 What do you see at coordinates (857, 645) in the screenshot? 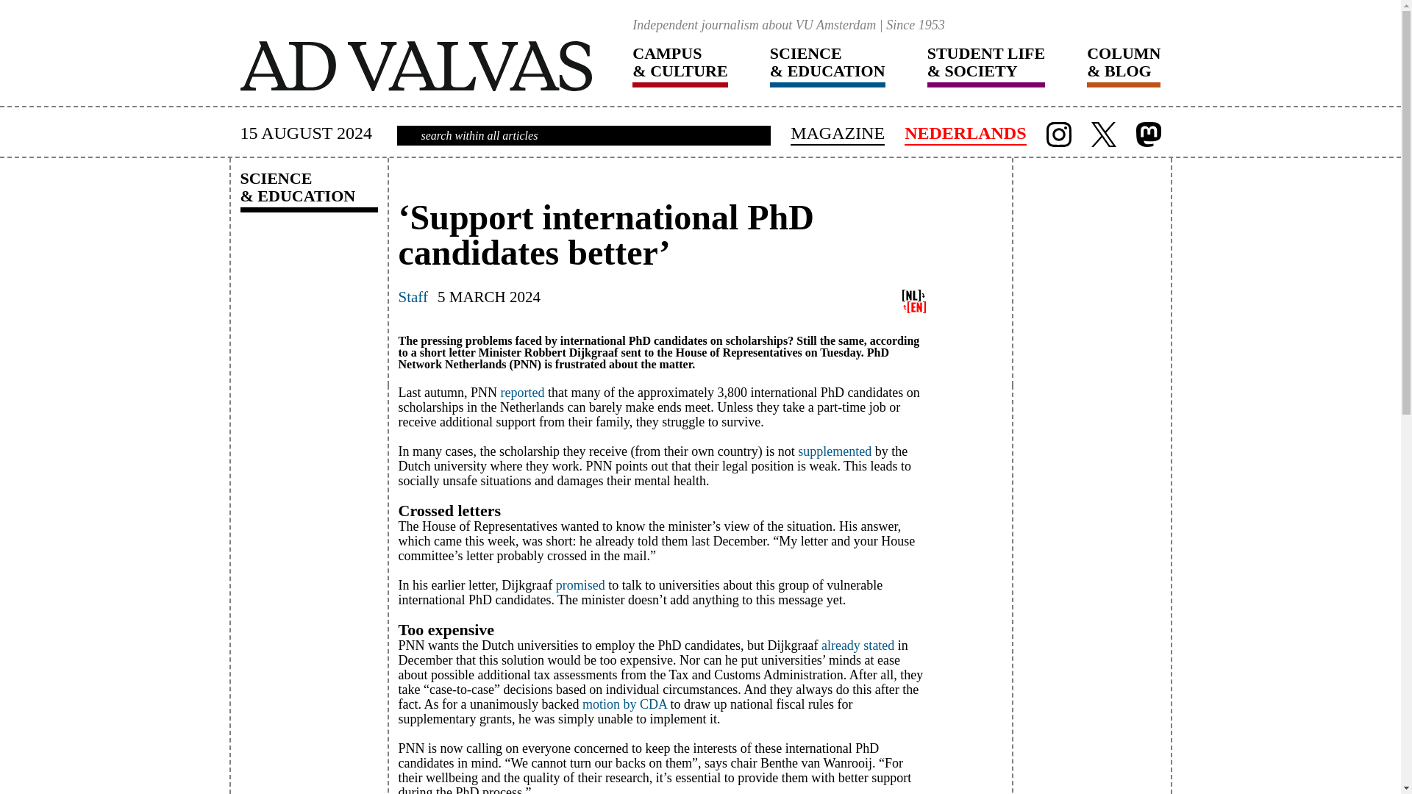
I see `already stated` at bounding box center [857, 645].